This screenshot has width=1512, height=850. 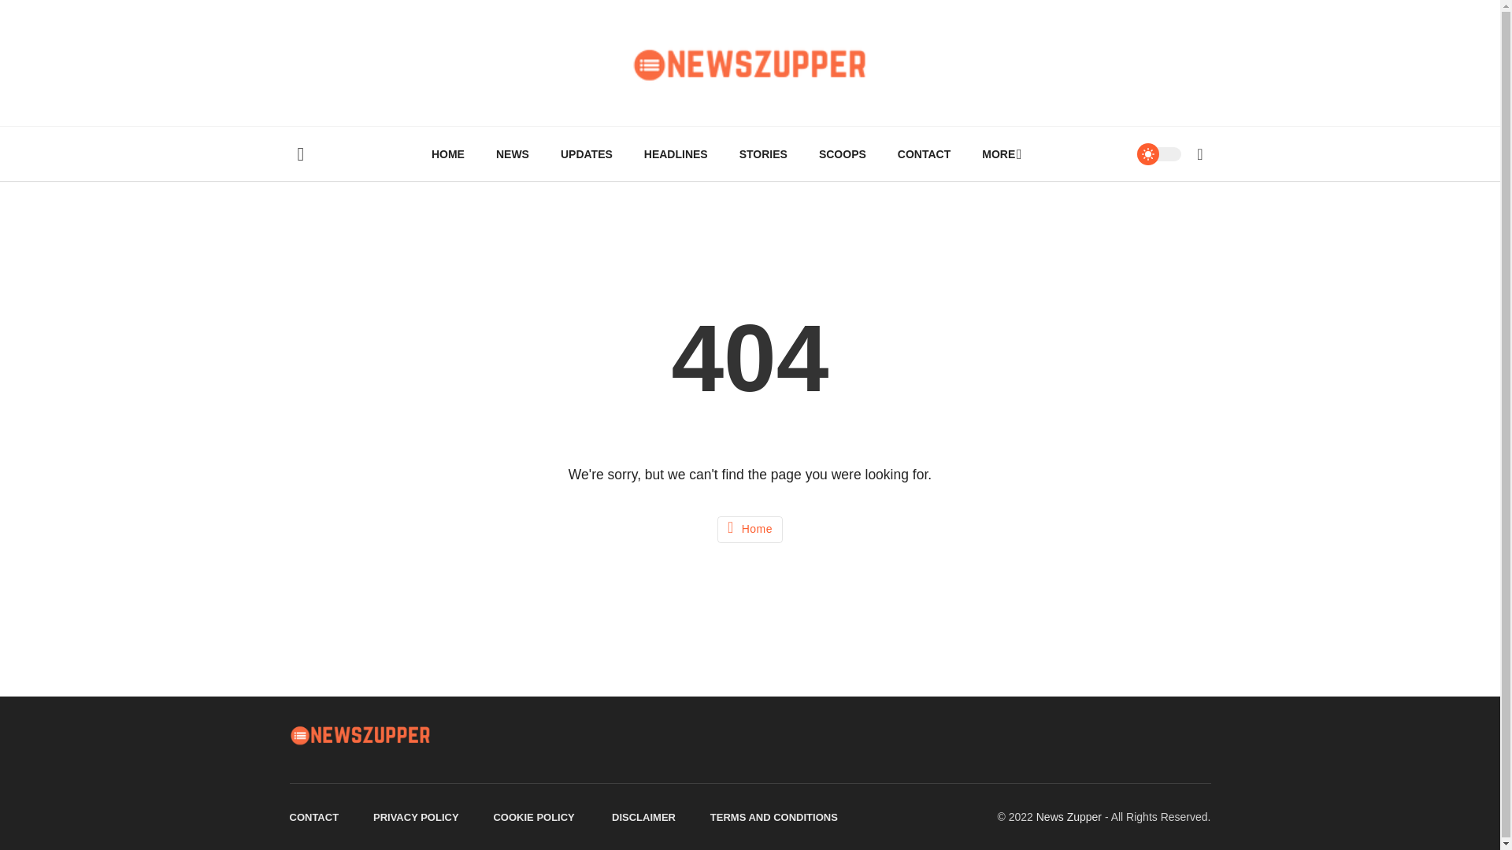 What do you see at coordinates (923, 154) in the screenshot?
I see `CONTACT` at bounding box center [923, 154].